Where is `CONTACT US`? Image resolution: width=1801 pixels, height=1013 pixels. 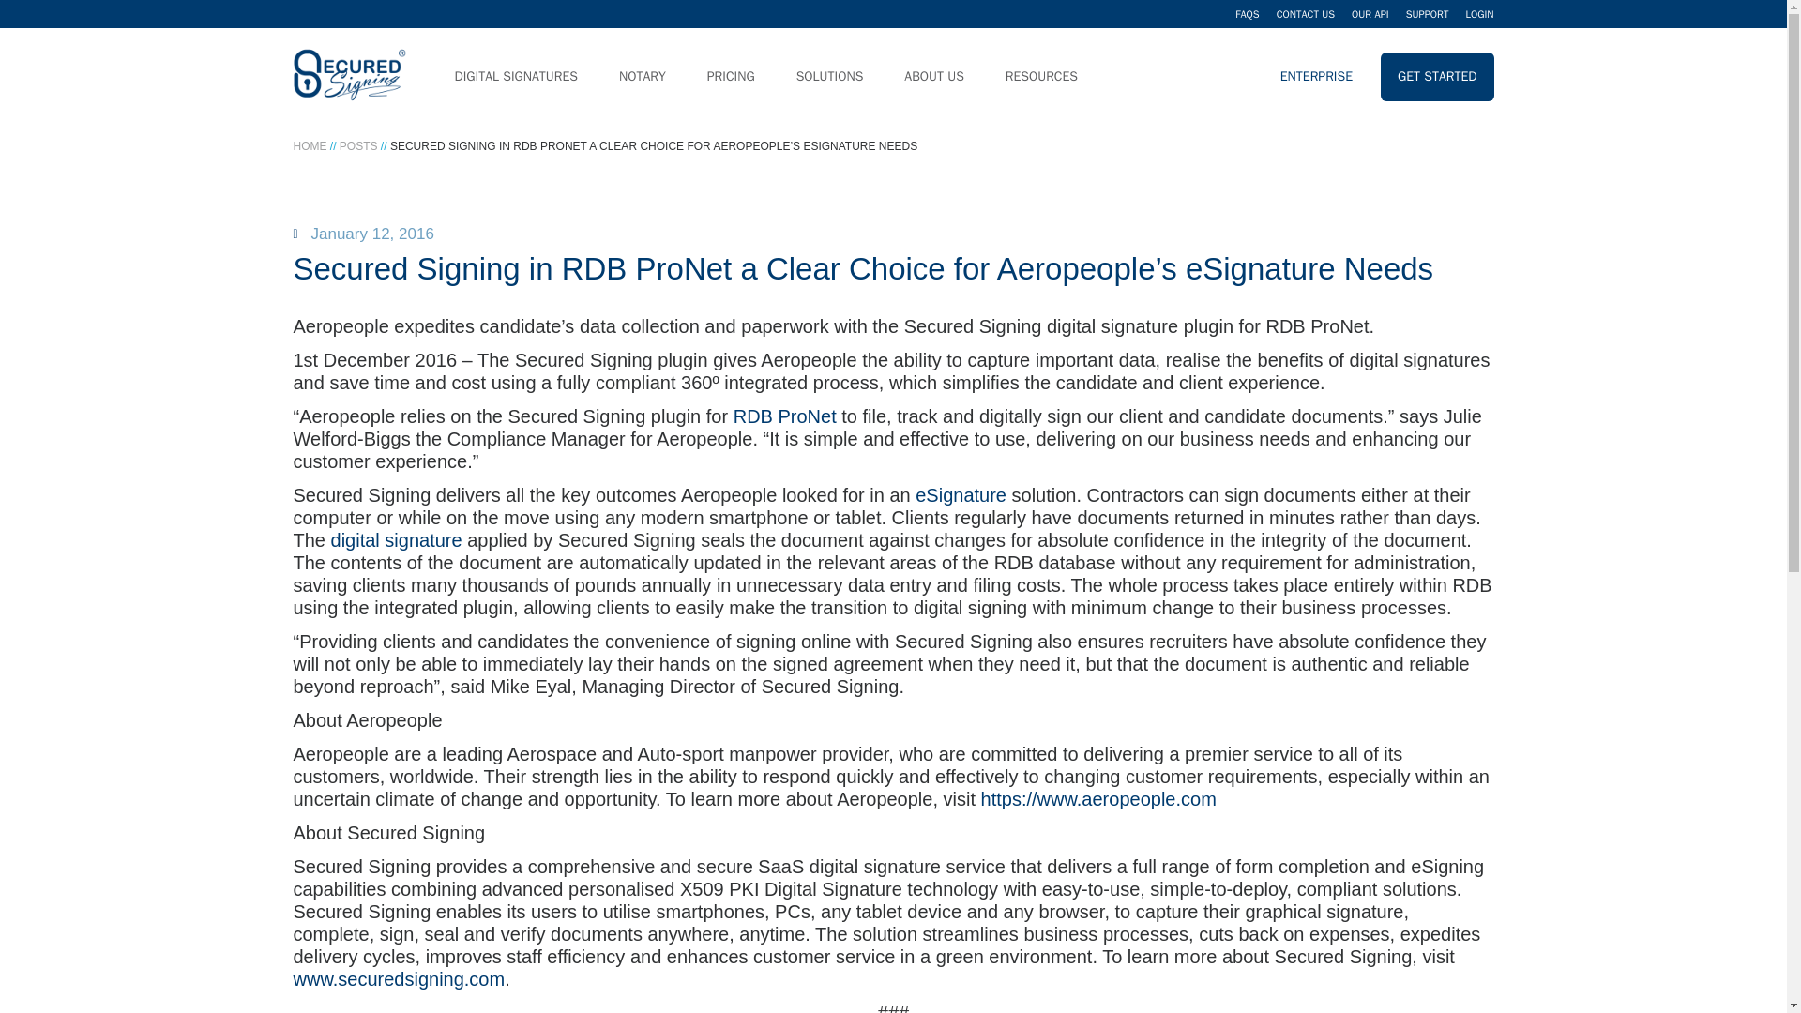
CONTACT US is located at coordinates (1306, 14).